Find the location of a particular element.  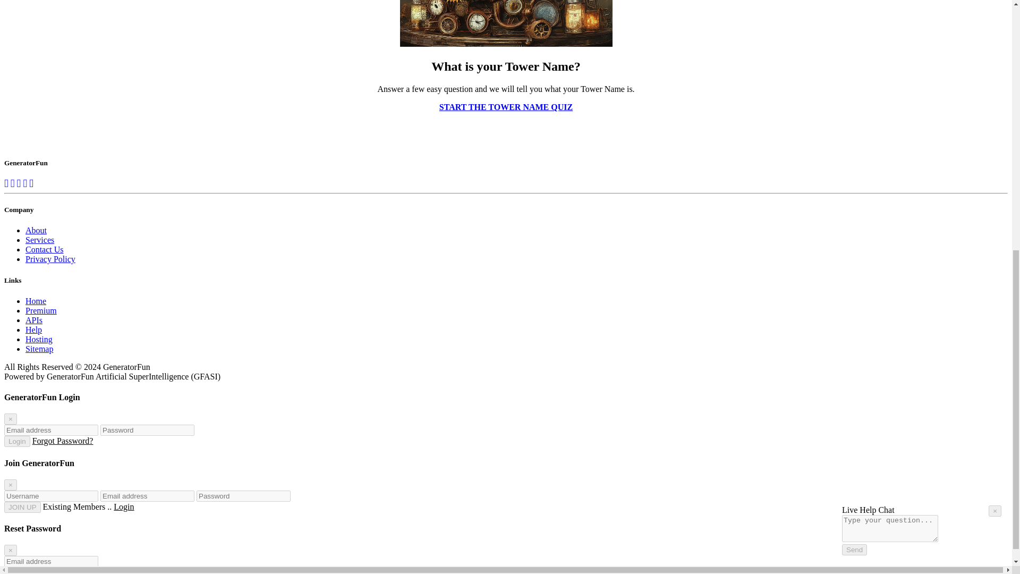

Send is located at coordinates (854, 89).